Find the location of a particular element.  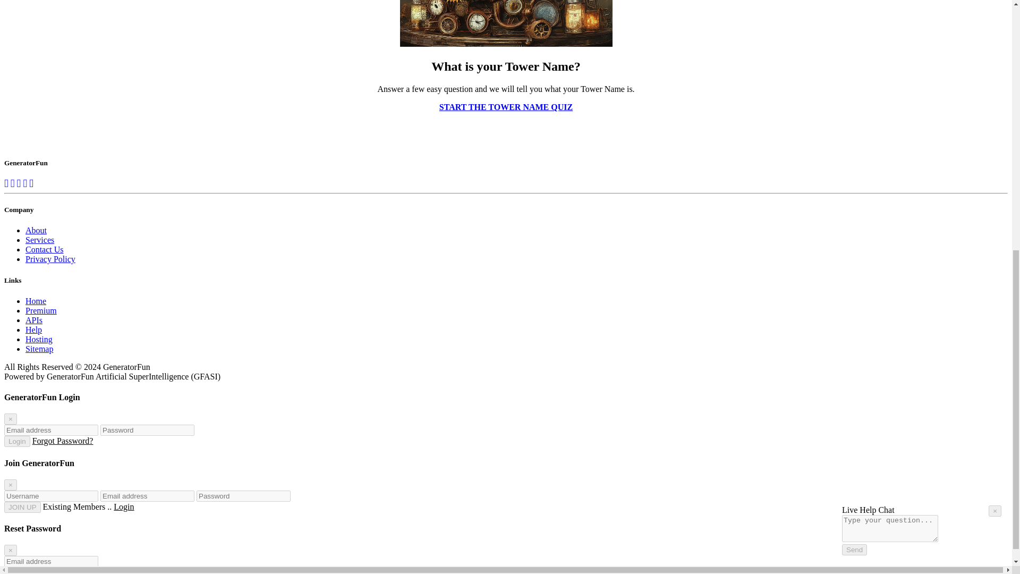

Send is located at coordinates (854, 89).